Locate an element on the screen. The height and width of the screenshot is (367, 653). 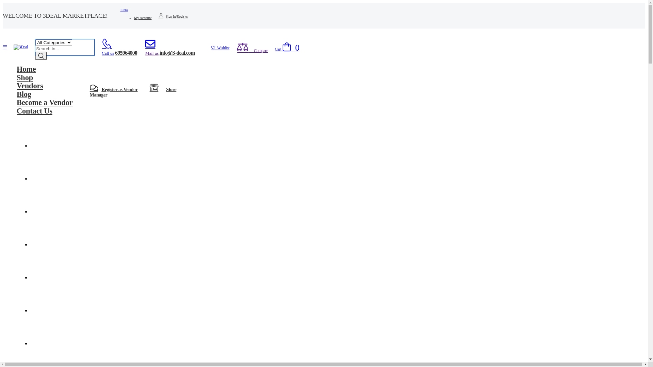
Sign In is located at coordinates (167, 16).